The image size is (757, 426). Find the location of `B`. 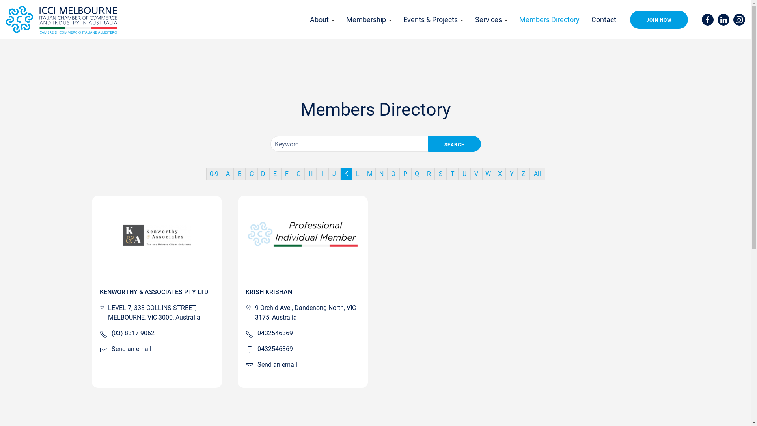

B is located at coordinates (239, 174).